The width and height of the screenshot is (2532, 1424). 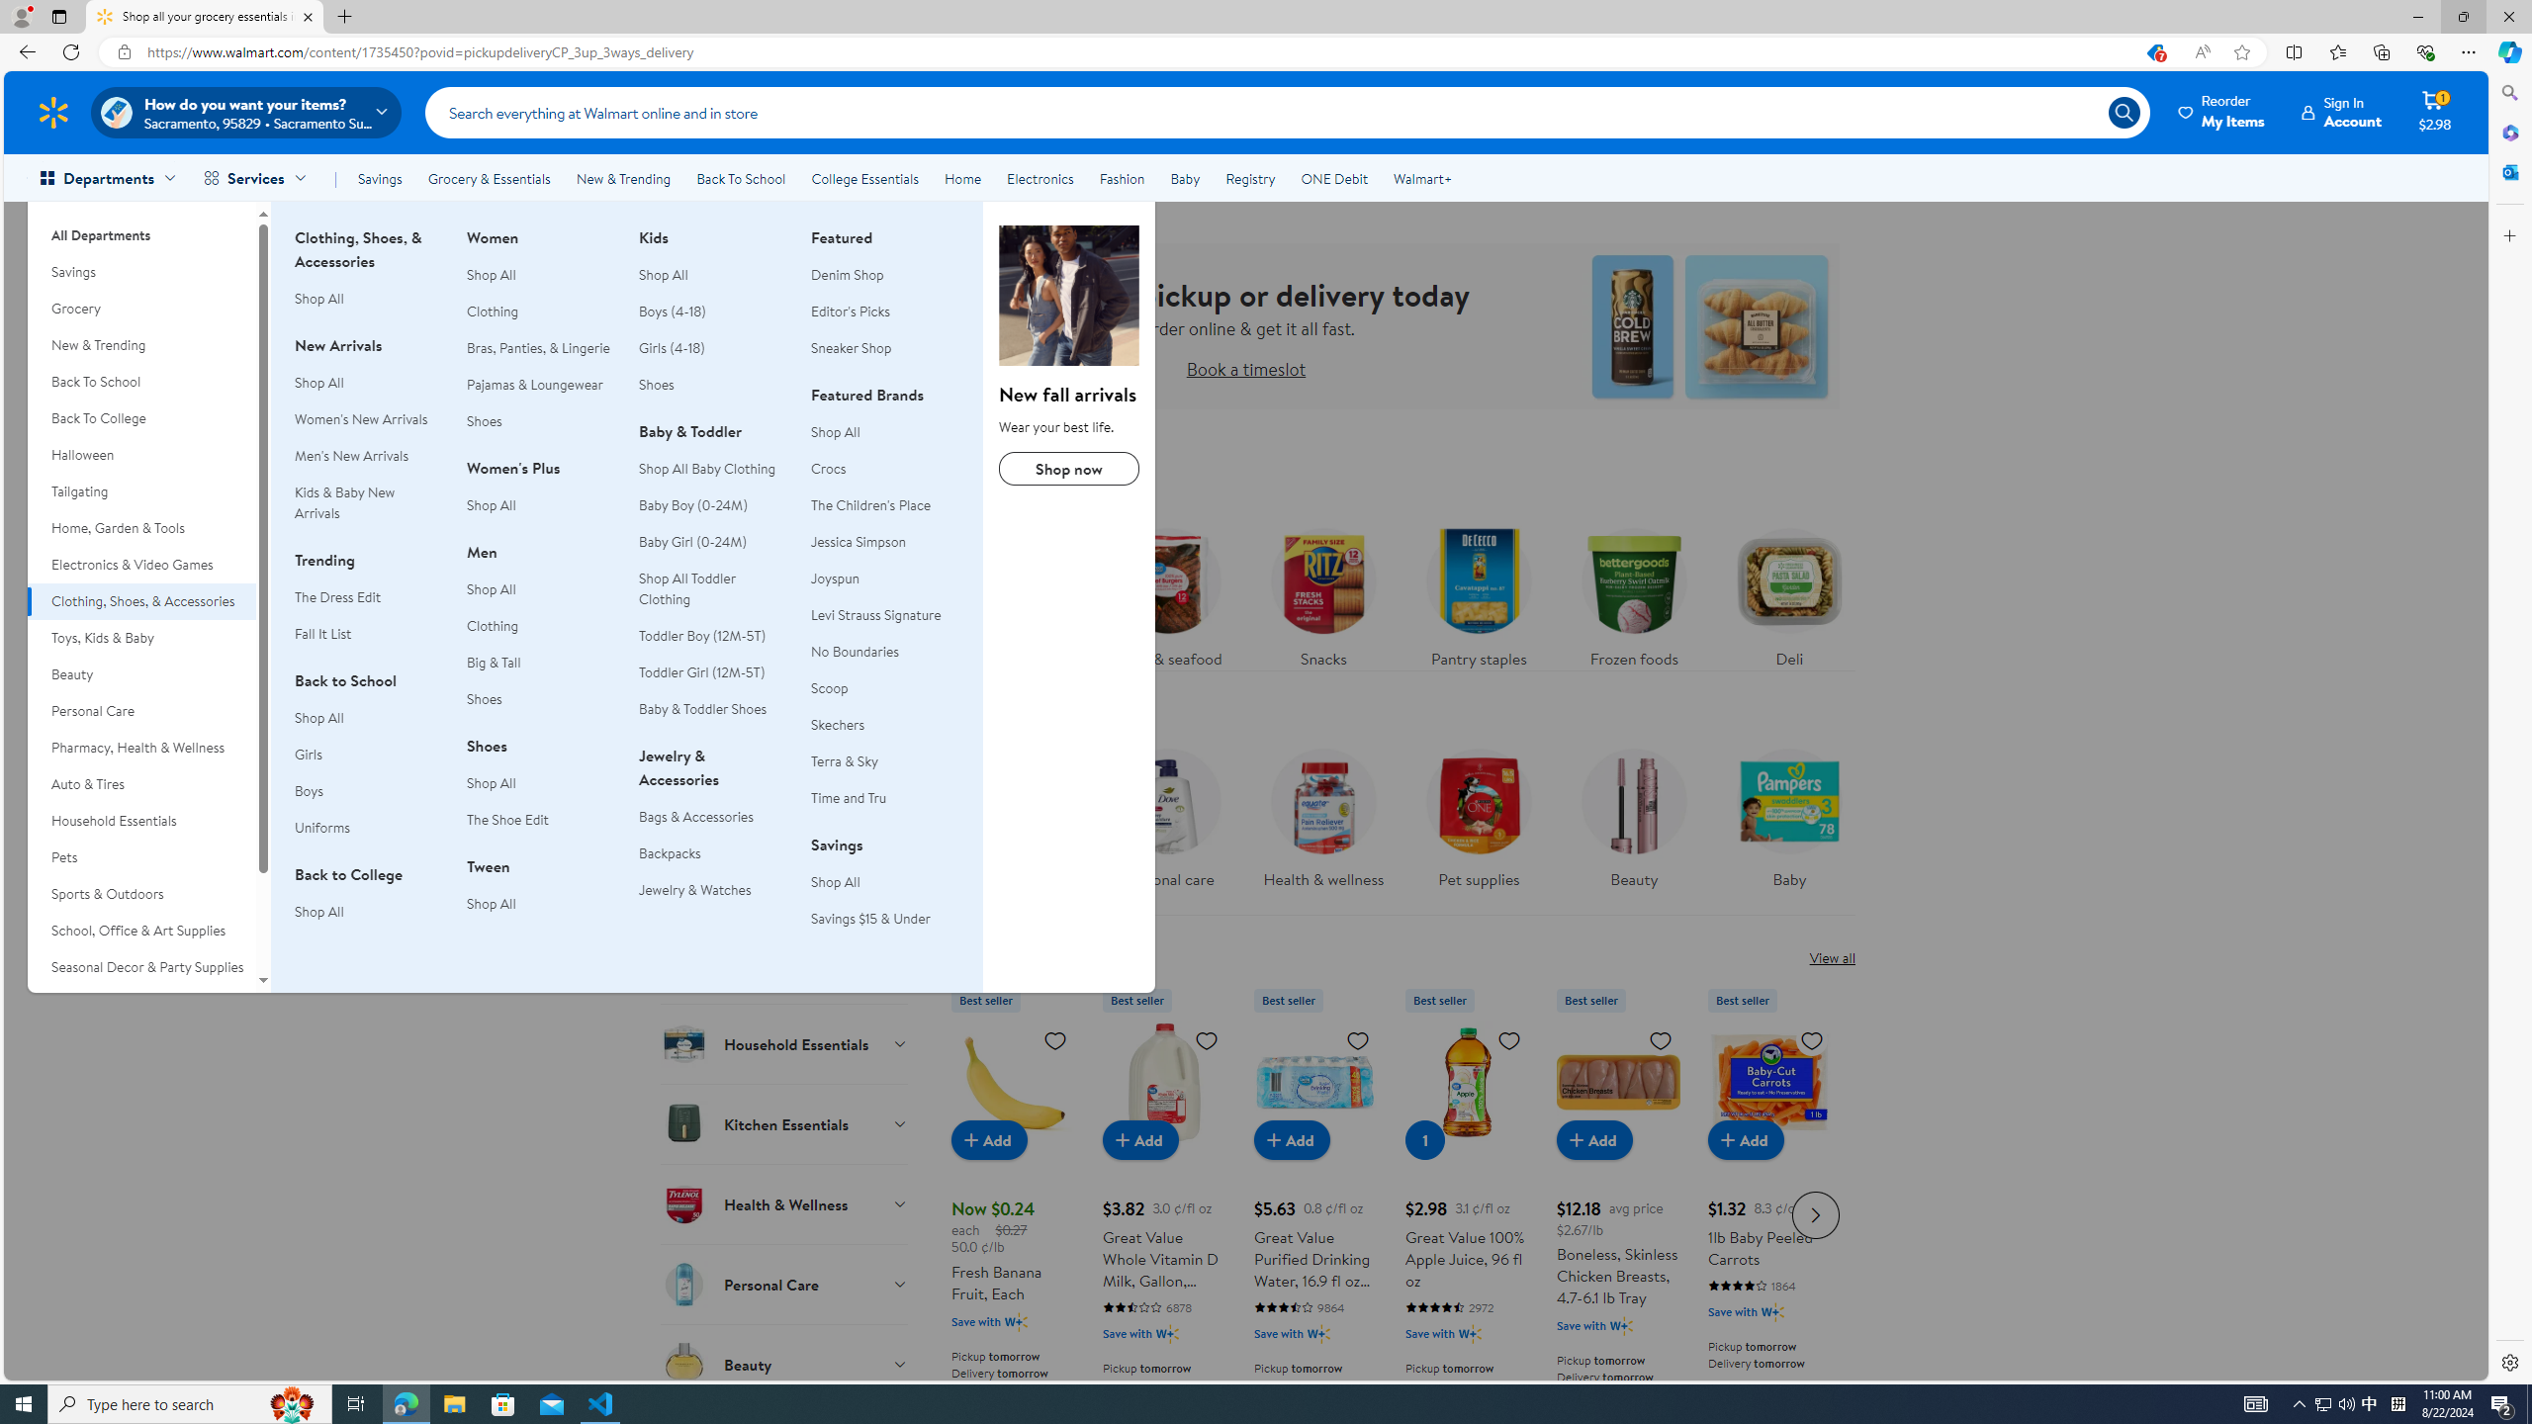 I want to click on Fall It List, so click(x=322, y=633).